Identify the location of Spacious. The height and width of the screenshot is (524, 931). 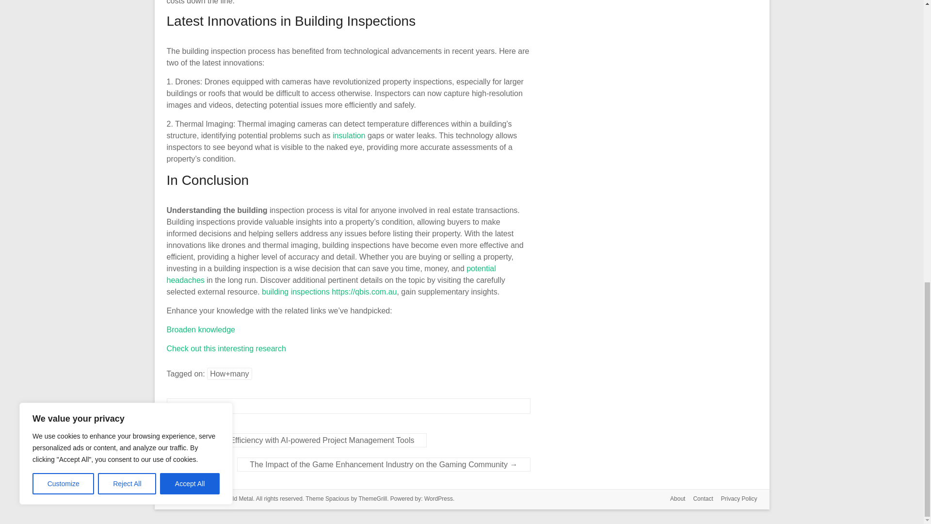
(337, 498).